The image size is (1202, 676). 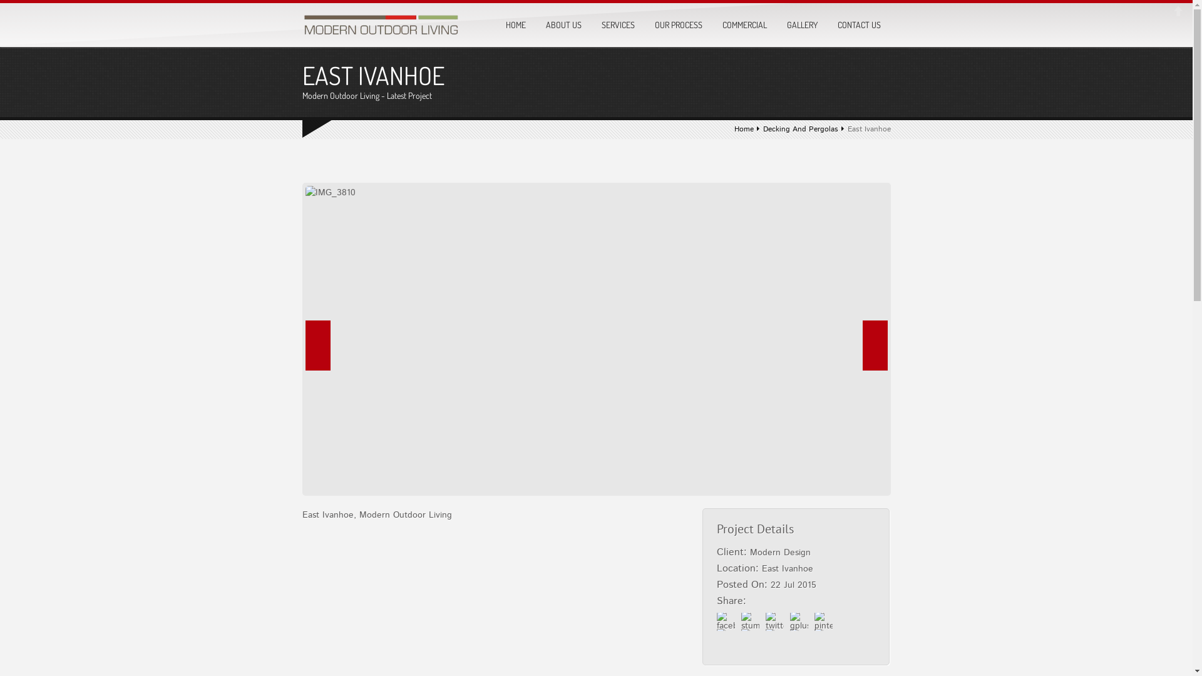 What do you see at coordinates (745, 25) in the screenshot?
I see `COMMERCIAL` at bounding box center [745, 25].